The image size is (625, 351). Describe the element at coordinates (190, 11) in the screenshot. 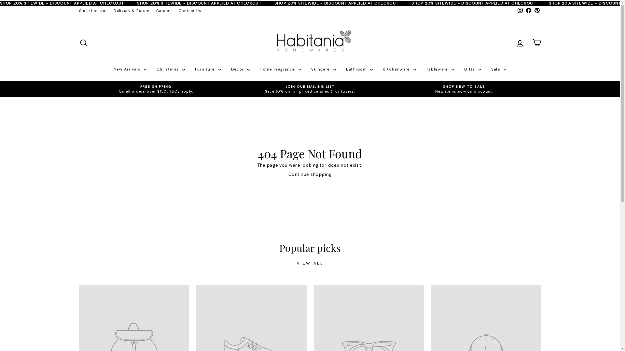

I see `Contact Us` at that location.